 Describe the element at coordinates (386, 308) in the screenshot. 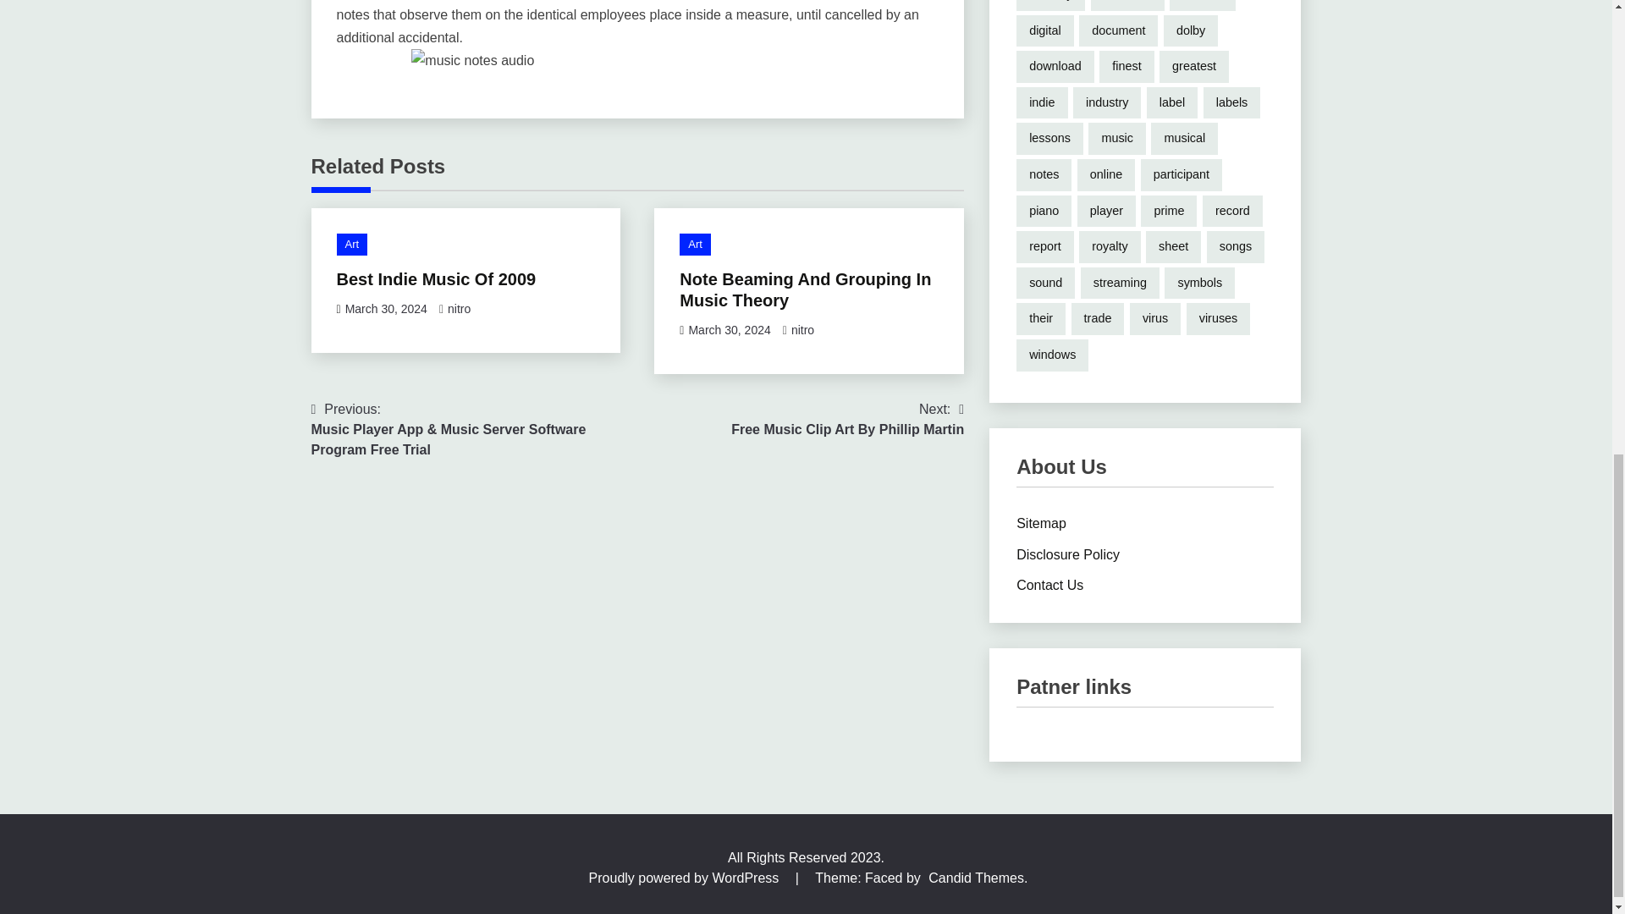

I see `nitro` at that location.